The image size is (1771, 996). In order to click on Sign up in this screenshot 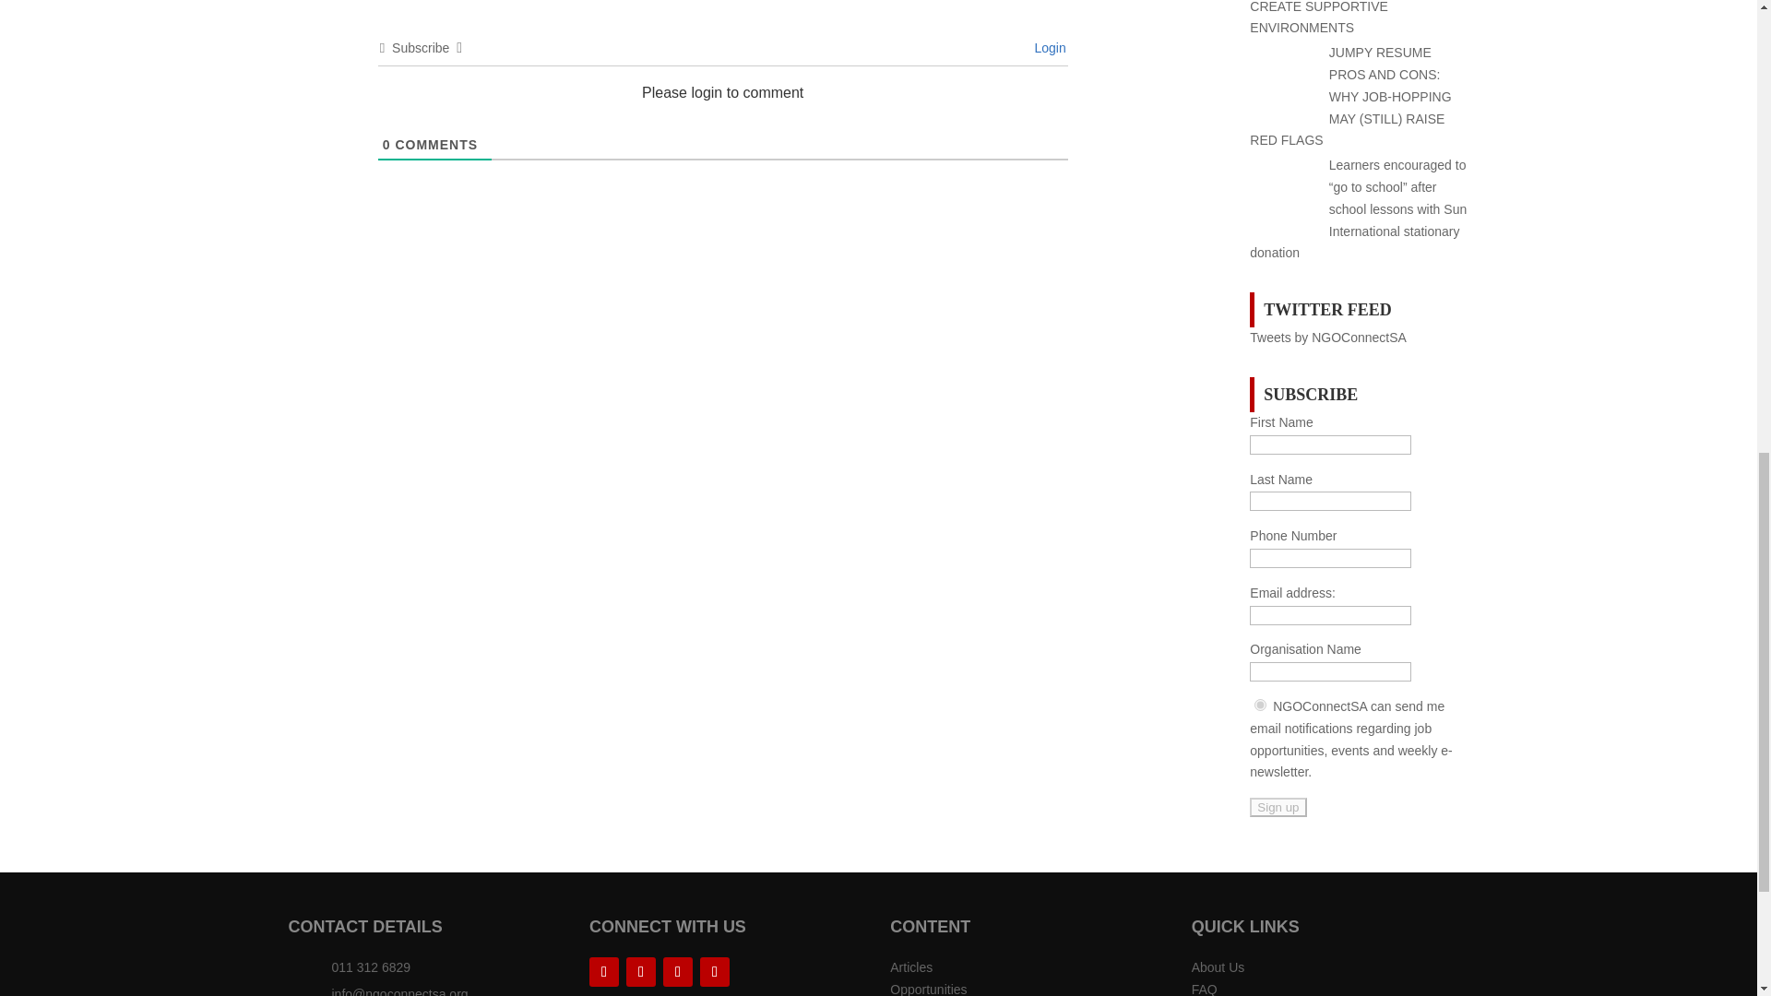, I will do `click(1278, 807)`.